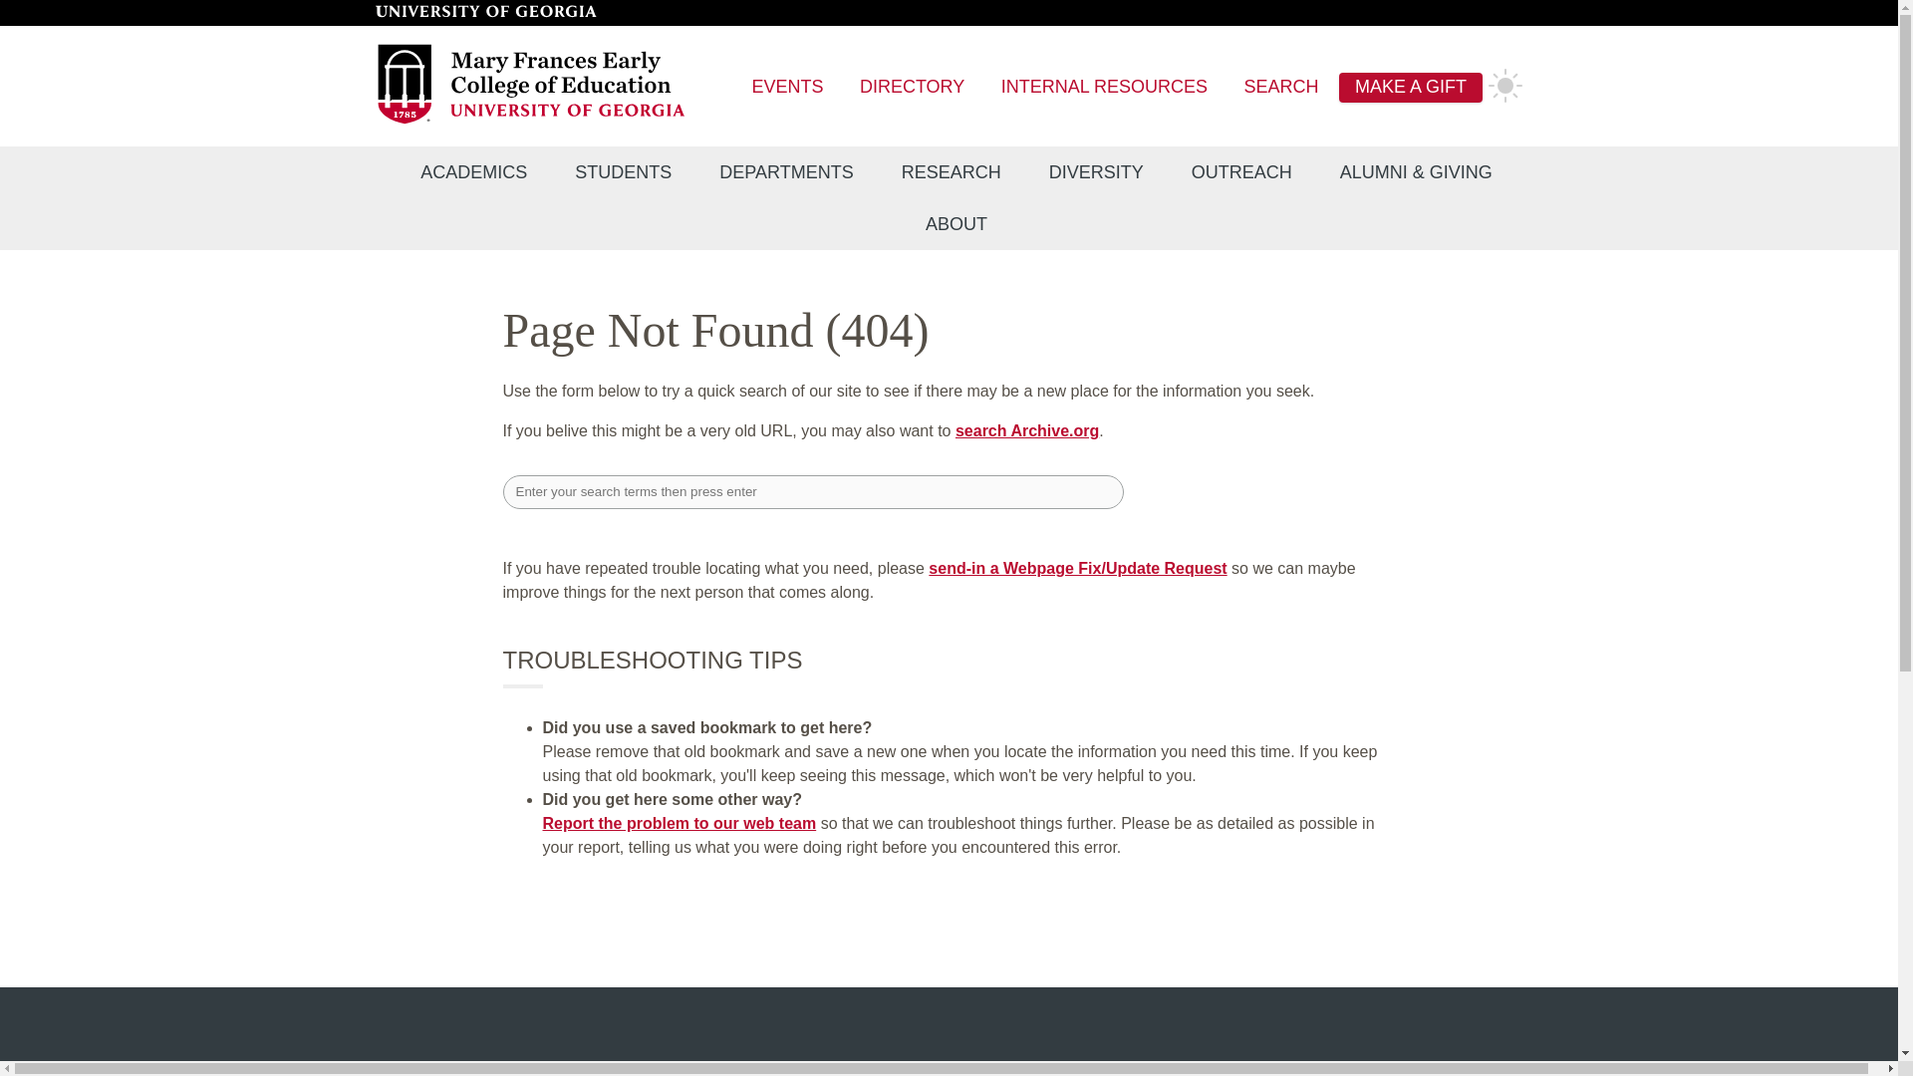  I want to click on Main UGA Website, so click(484, 12).